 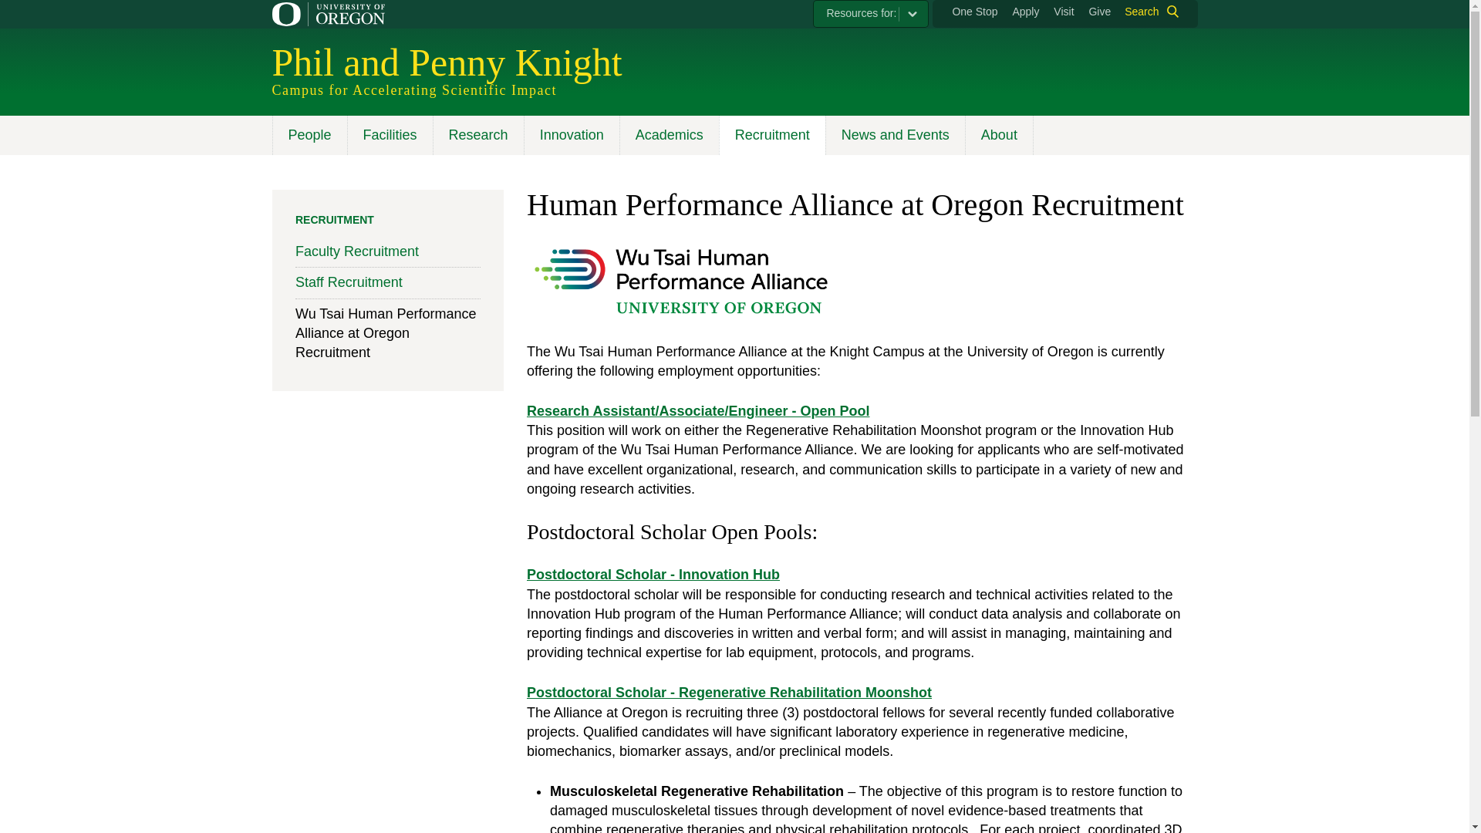 I want to click on Research, so click(x=478, y=135).